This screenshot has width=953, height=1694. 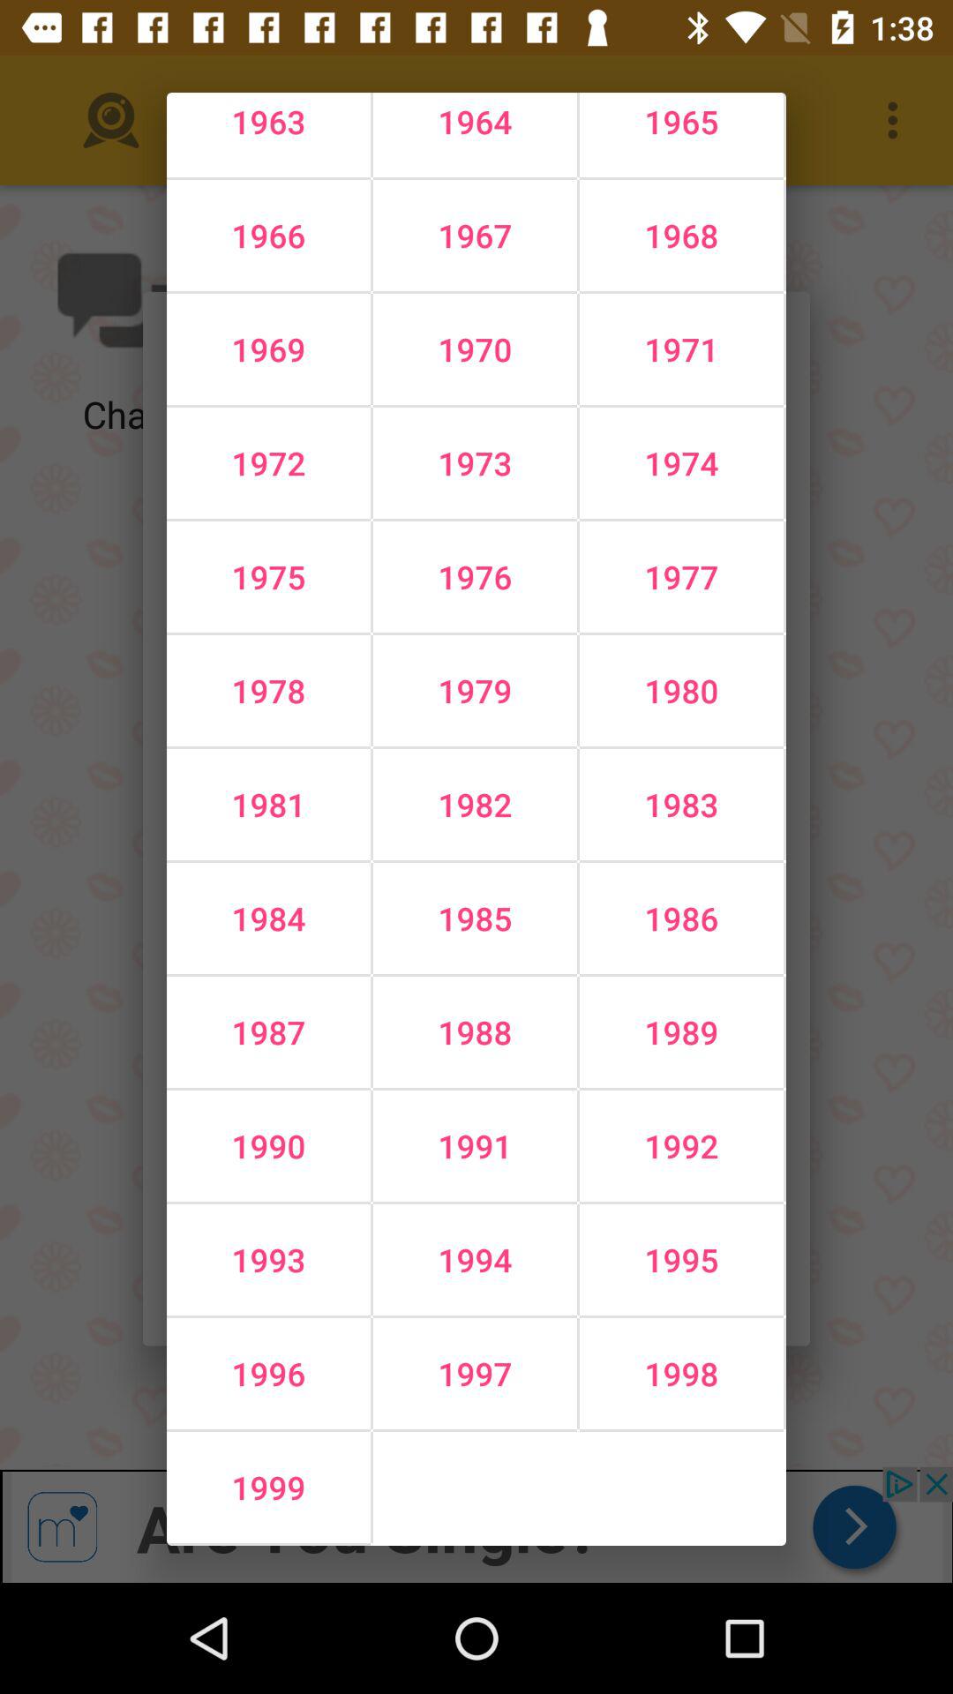 I want to click on choose the 1995 icon, so click(x=681, y=1260).